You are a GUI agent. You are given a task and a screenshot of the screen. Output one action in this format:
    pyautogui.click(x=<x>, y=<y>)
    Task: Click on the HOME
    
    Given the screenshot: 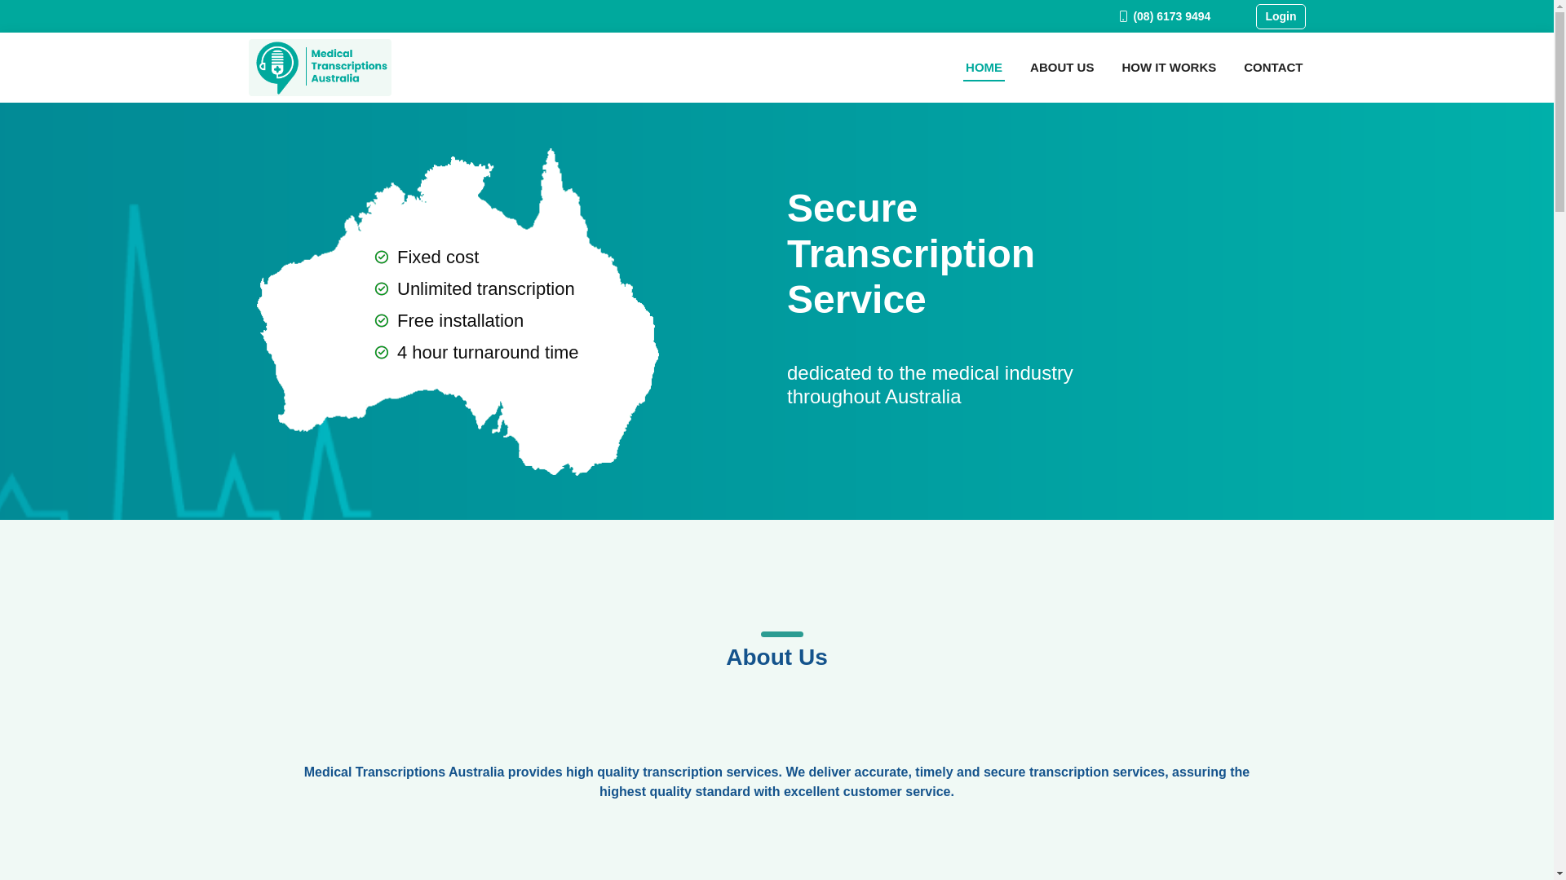 What is the action you would take?
    pyautogui.click(x=984, y=68)
    